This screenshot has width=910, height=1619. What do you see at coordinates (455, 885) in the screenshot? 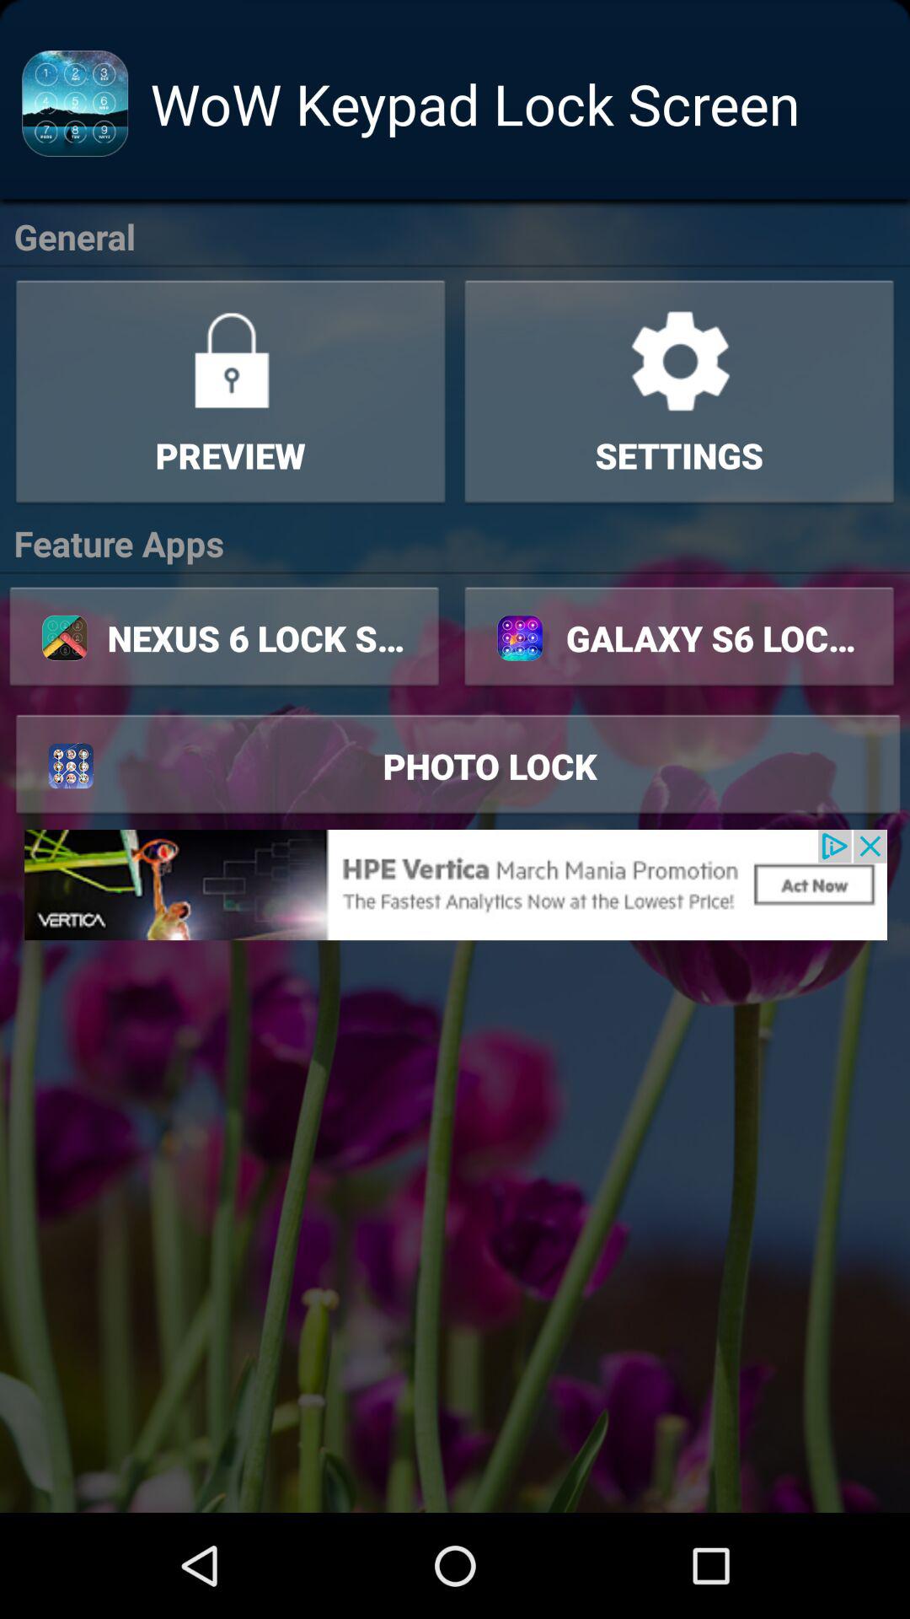
I see `go to advertisement link` at bounding box center [455, 885].